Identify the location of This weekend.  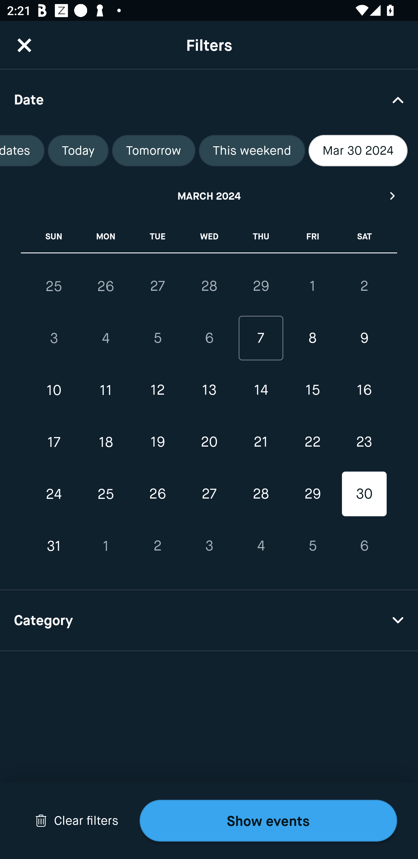
(252, 151).